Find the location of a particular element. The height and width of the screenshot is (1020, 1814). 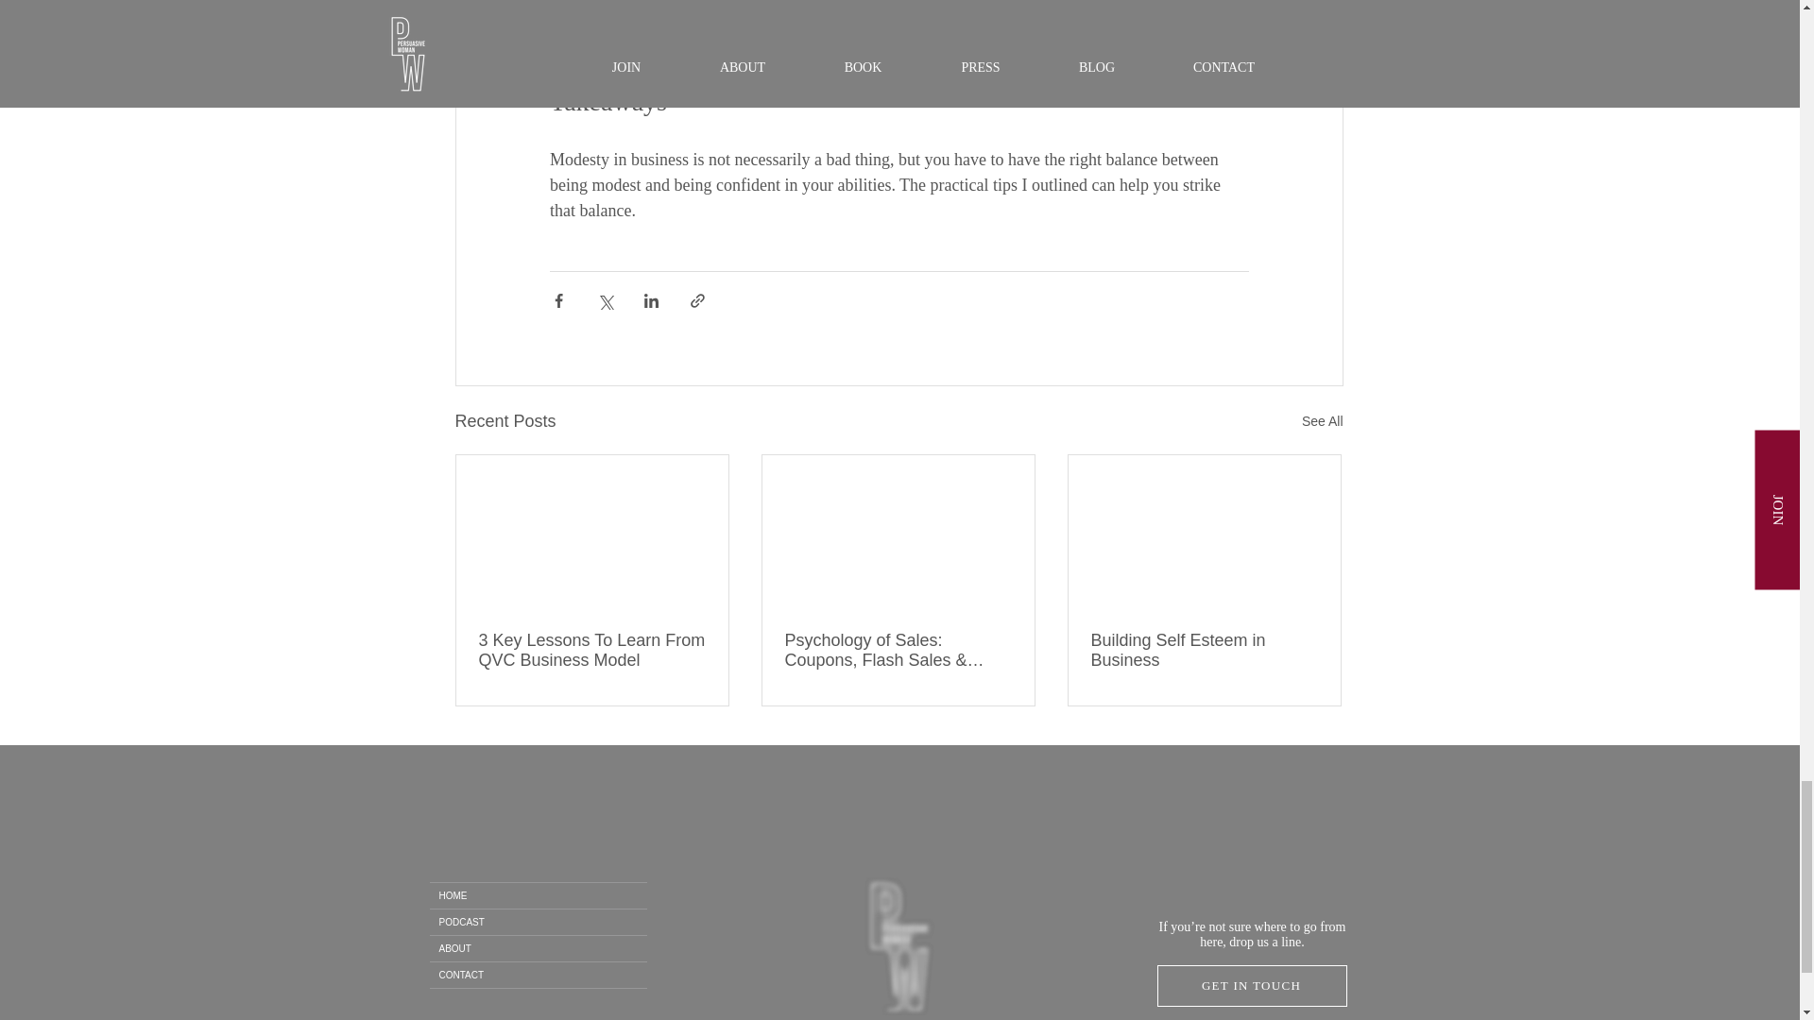

GET IN TOUCH is located at coordinates (1251, 985).